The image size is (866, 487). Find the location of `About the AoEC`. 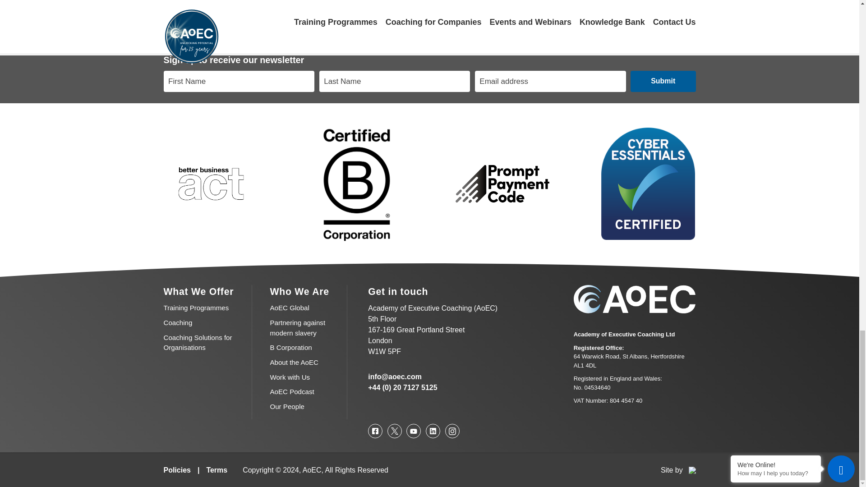

About the AoEC is located at coordinates (294, 362).